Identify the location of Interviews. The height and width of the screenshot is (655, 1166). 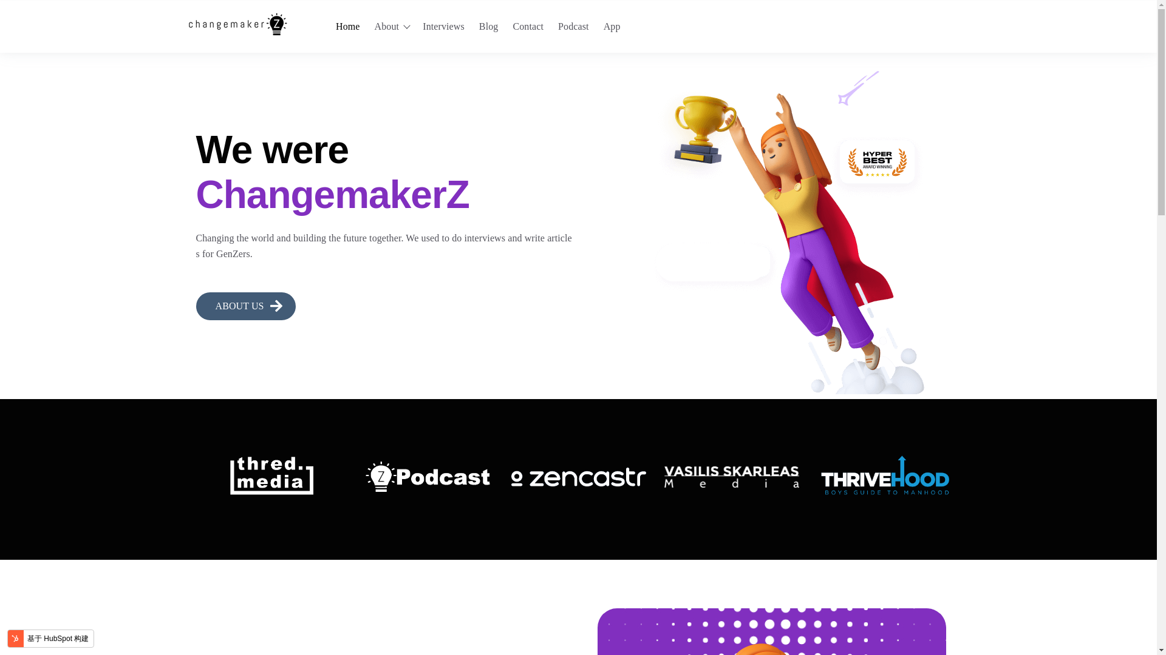
(443, 25).